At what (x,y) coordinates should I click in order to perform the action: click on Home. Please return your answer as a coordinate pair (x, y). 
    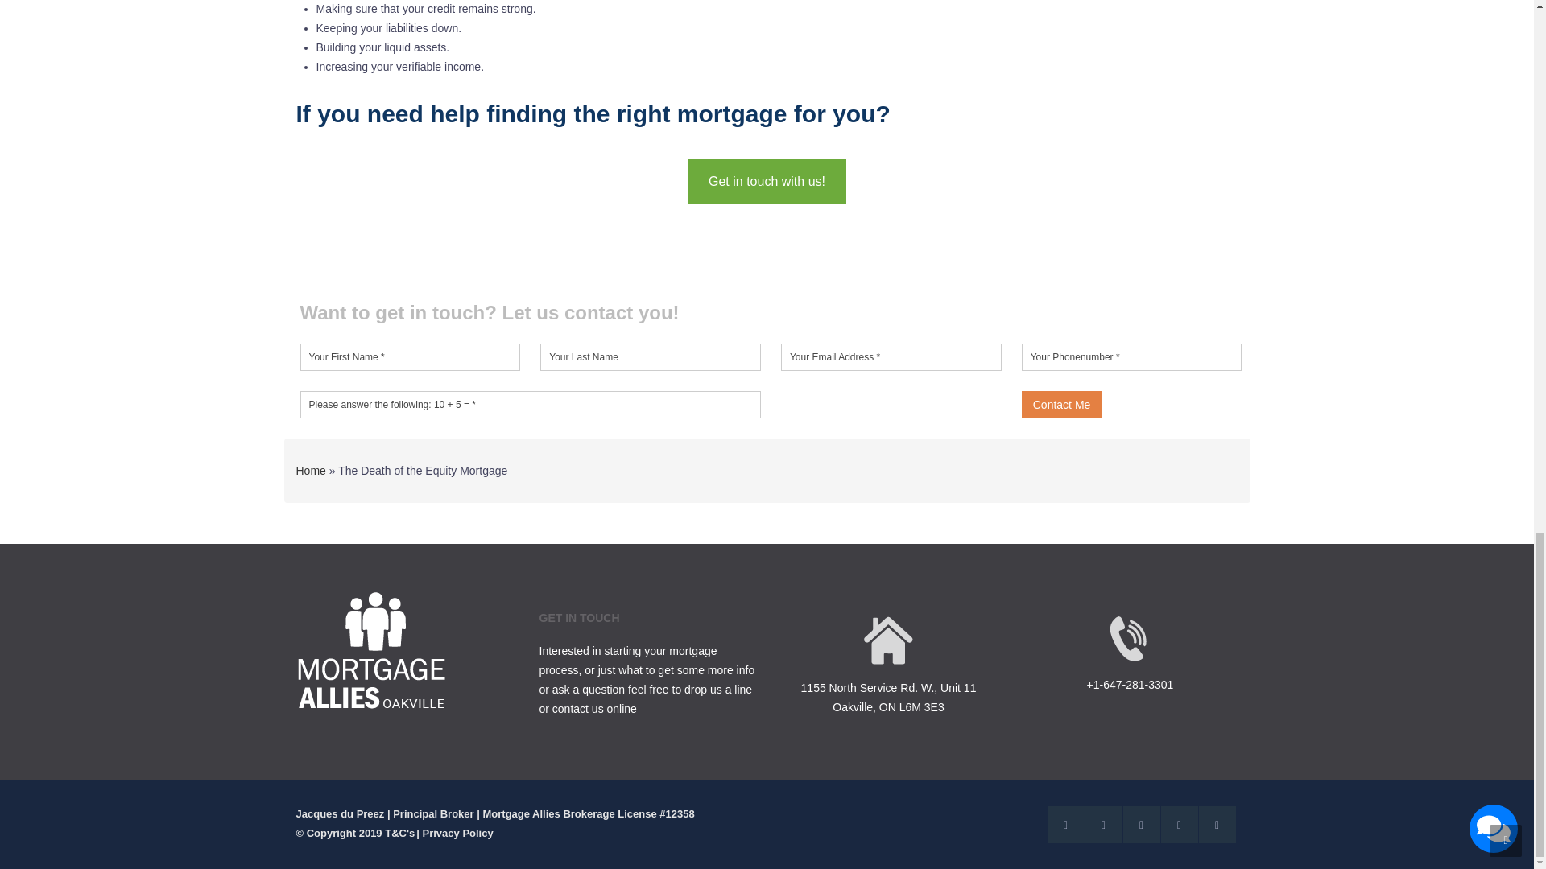
    Looking at the image, I should click on (311, 470).